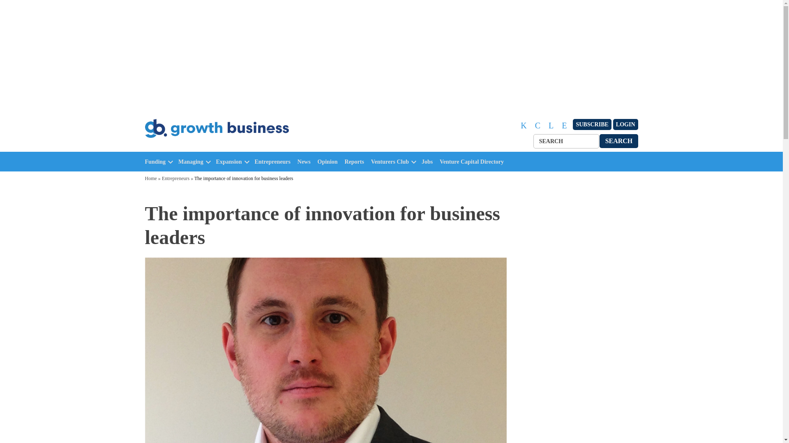 This screenshot has width=789, height=443. Describe the element at coordinates (330, 162) in the screenshot. I see `Opinion` at that location.